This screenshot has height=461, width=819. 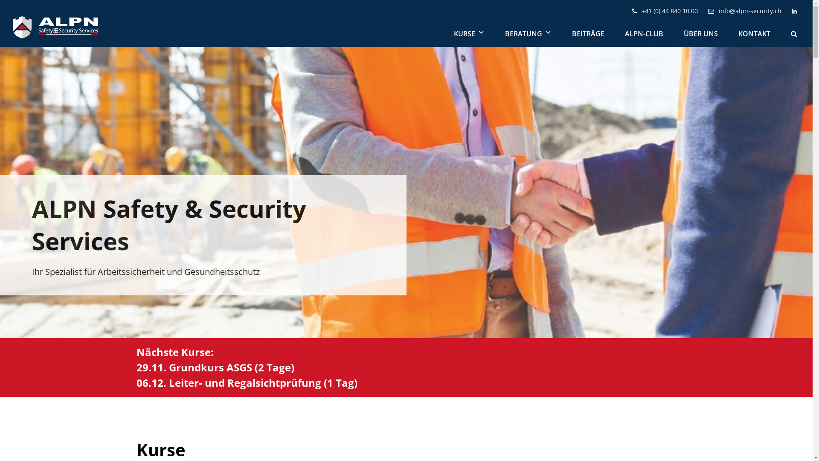 What do you see at coordinates (665, 11) in the screenshot?
I see `+41 (0) 44 840 10 00` at bounding box center [665, 11].